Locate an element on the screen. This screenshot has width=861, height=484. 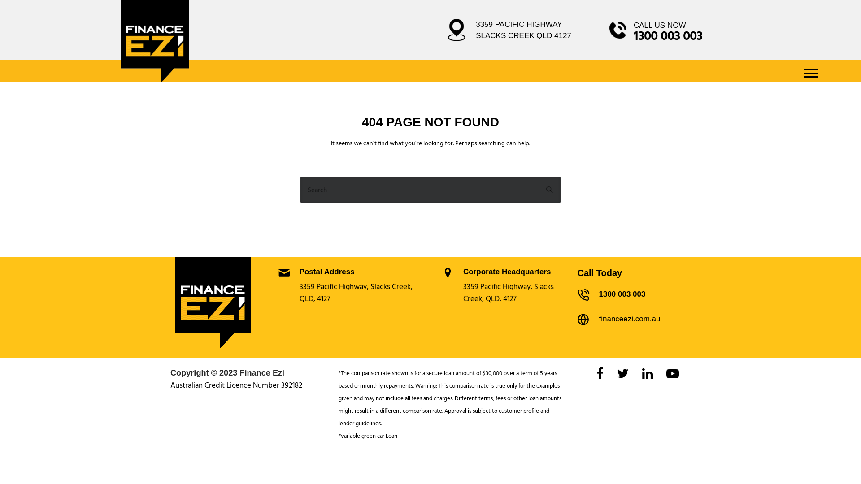
fe-logo is located at coordinates (155, 41).